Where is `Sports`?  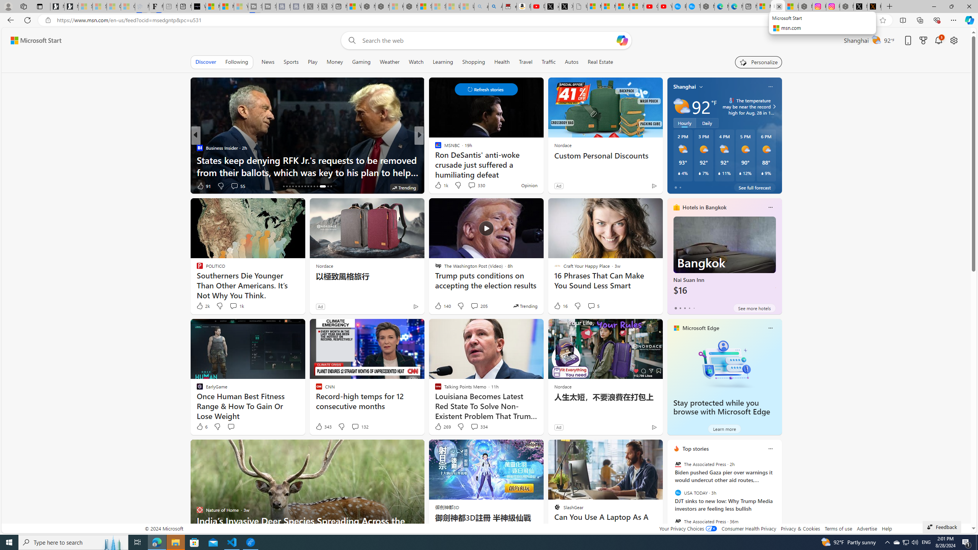
Sports is located at coordinates (291, 62).